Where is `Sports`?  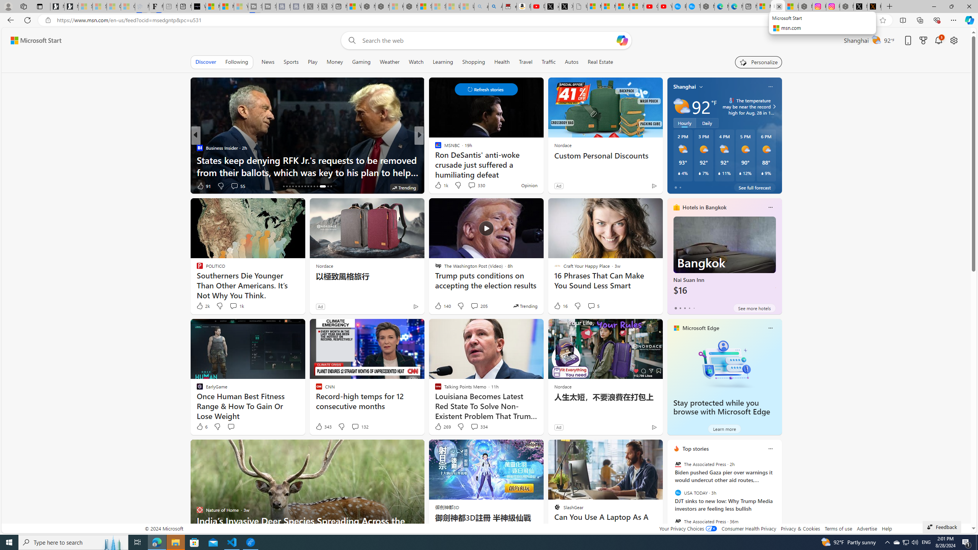
Sports is located at coordinates (291, 62).